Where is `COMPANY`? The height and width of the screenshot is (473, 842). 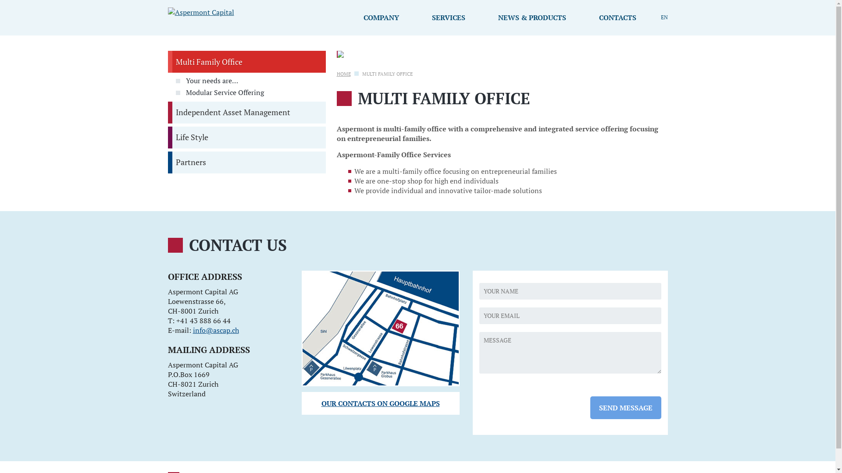 COMPANY is located at coordinates (381, 18).